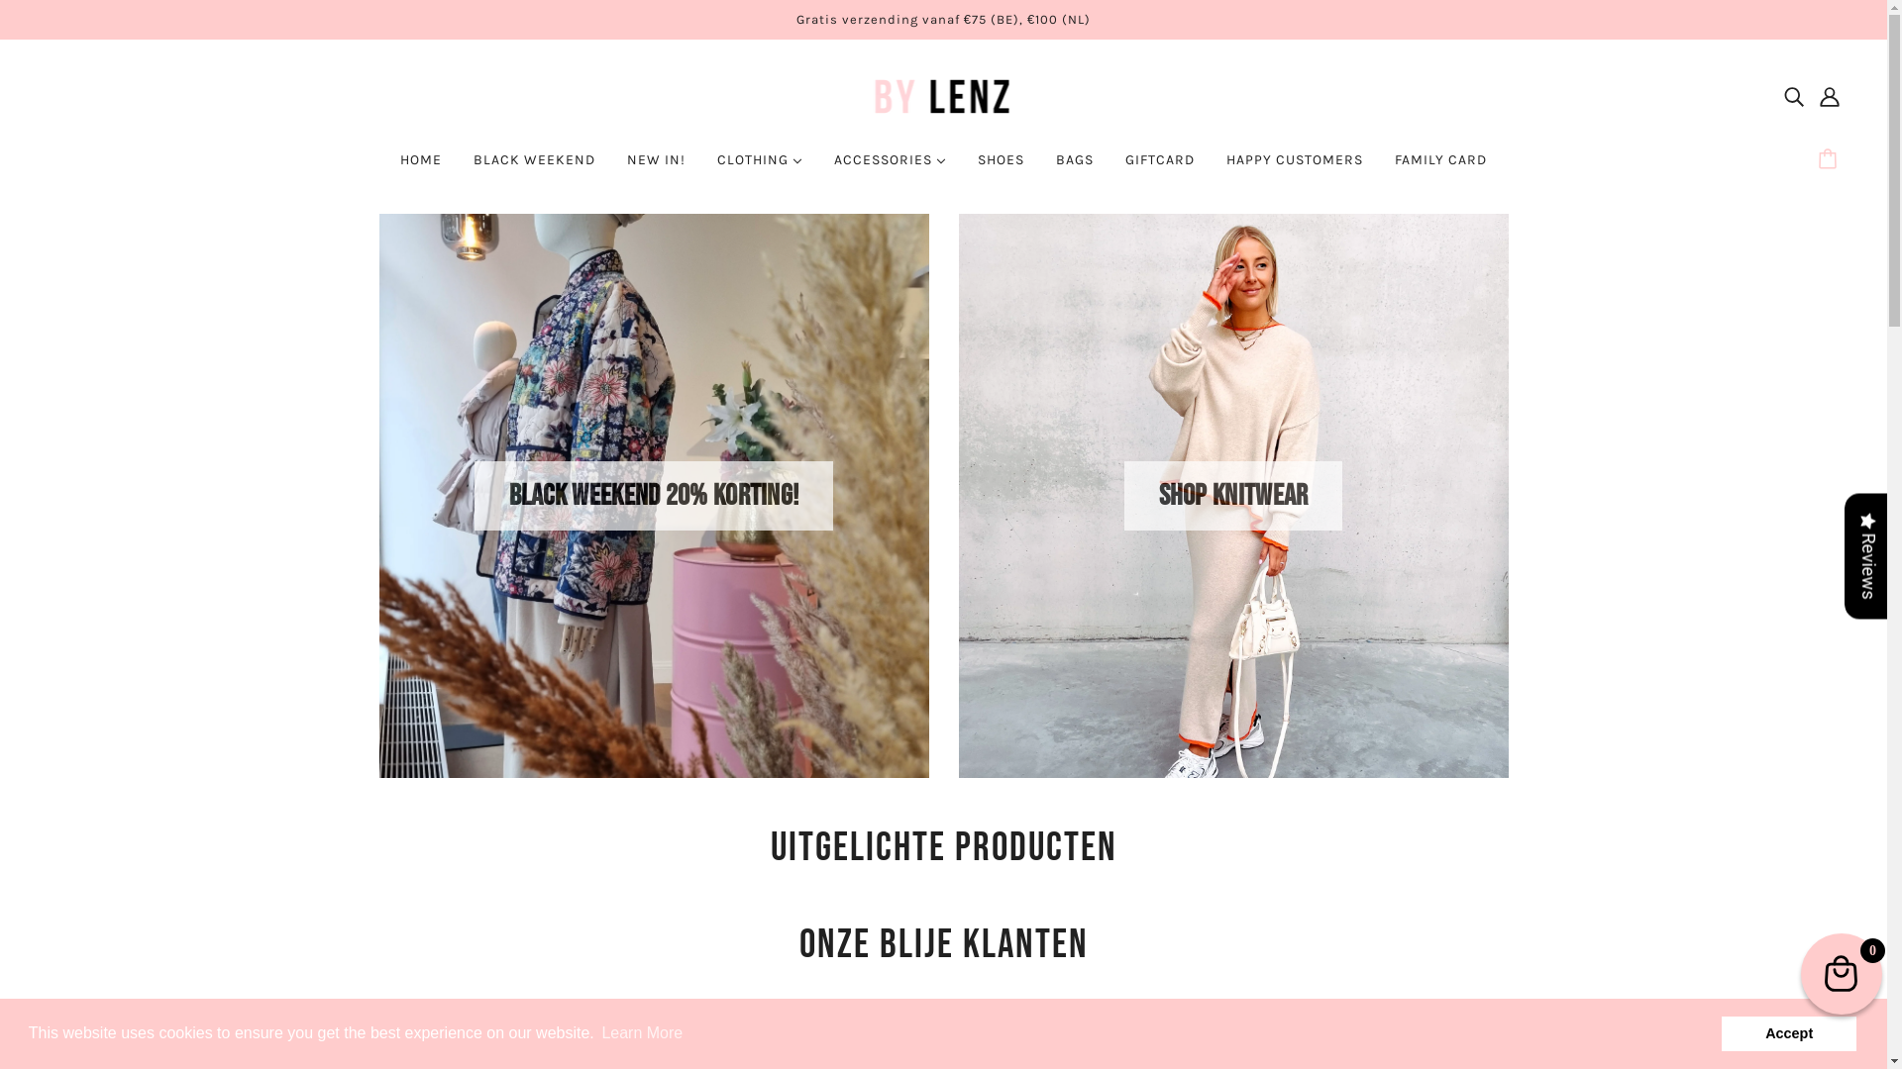 The height and width of the screenshot is (1069, 1902). I want to click on Accept, so click(1789, 1033).